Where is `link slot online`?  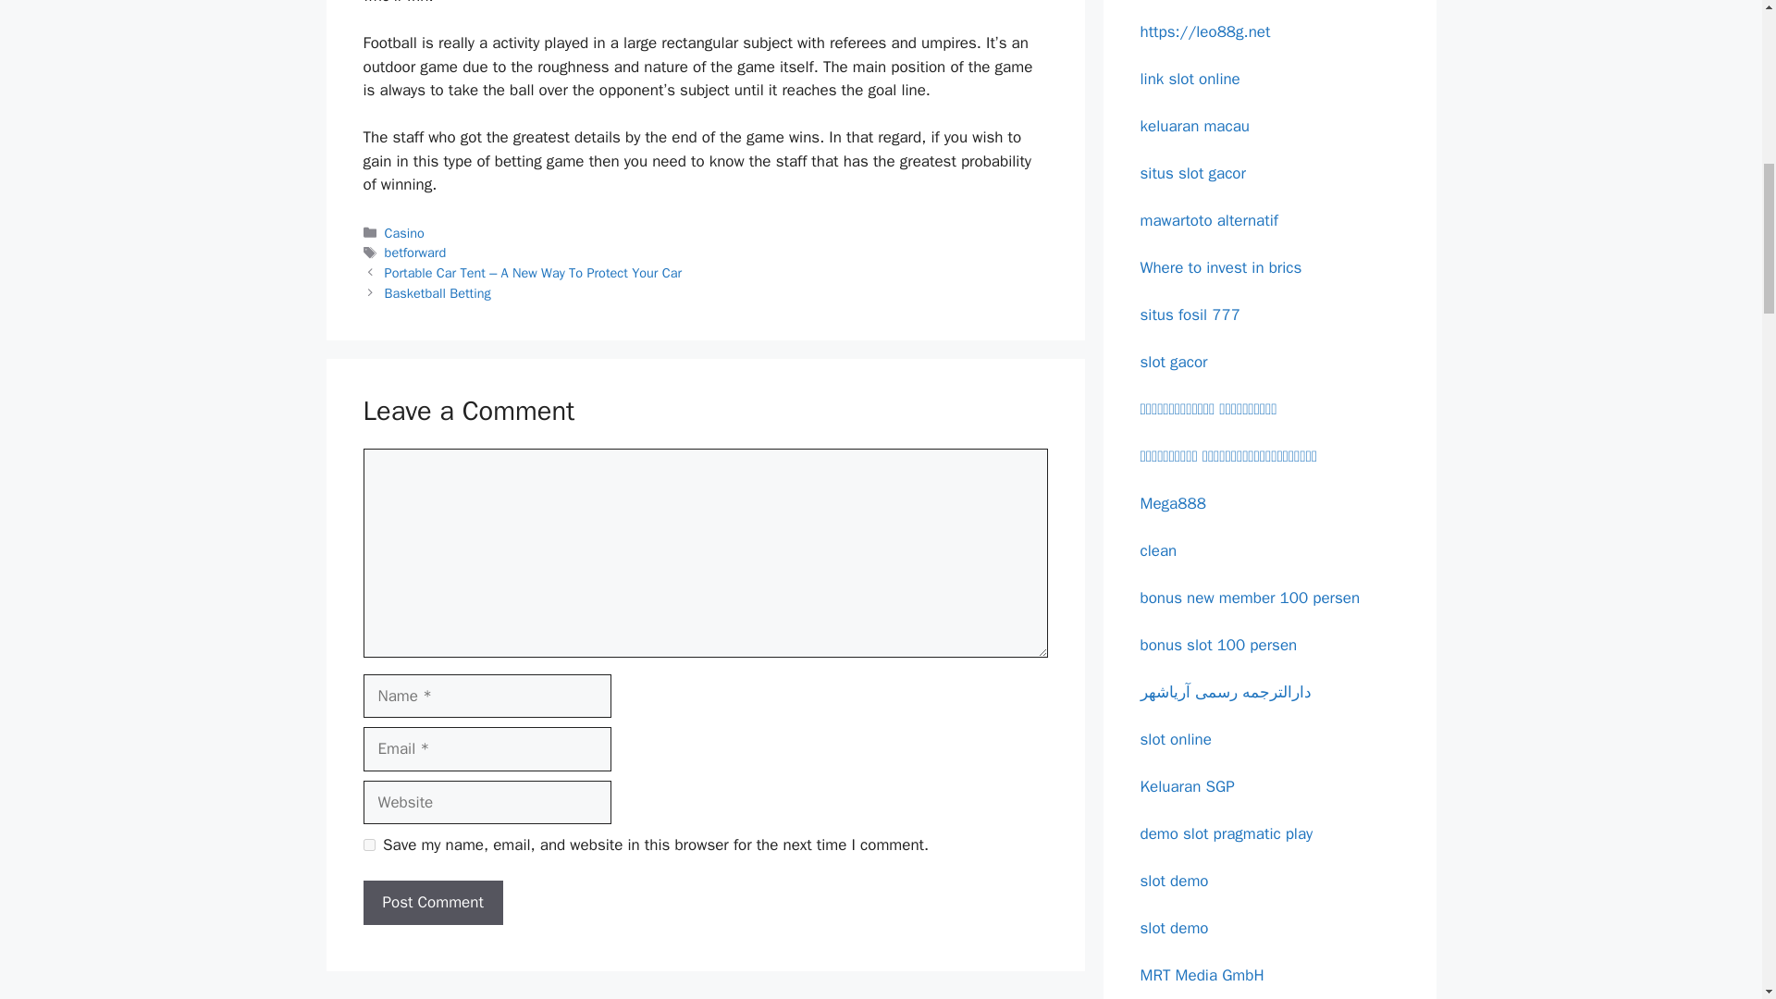 link slot online is located at coordinates (1190, 78).